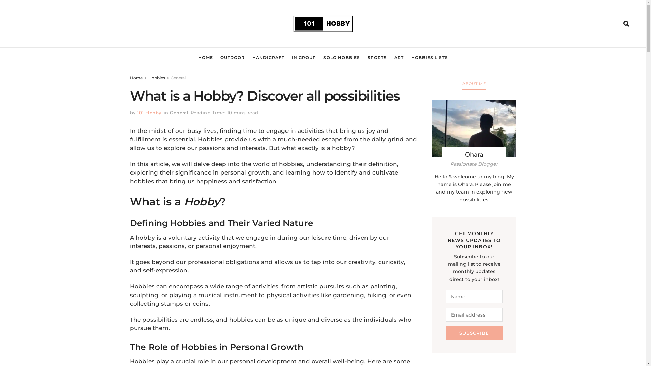 This screenshot has height=366, width=651. Describe the element at coordinates (377, 58) in the screenshot. I see `SPORTS` at that location.